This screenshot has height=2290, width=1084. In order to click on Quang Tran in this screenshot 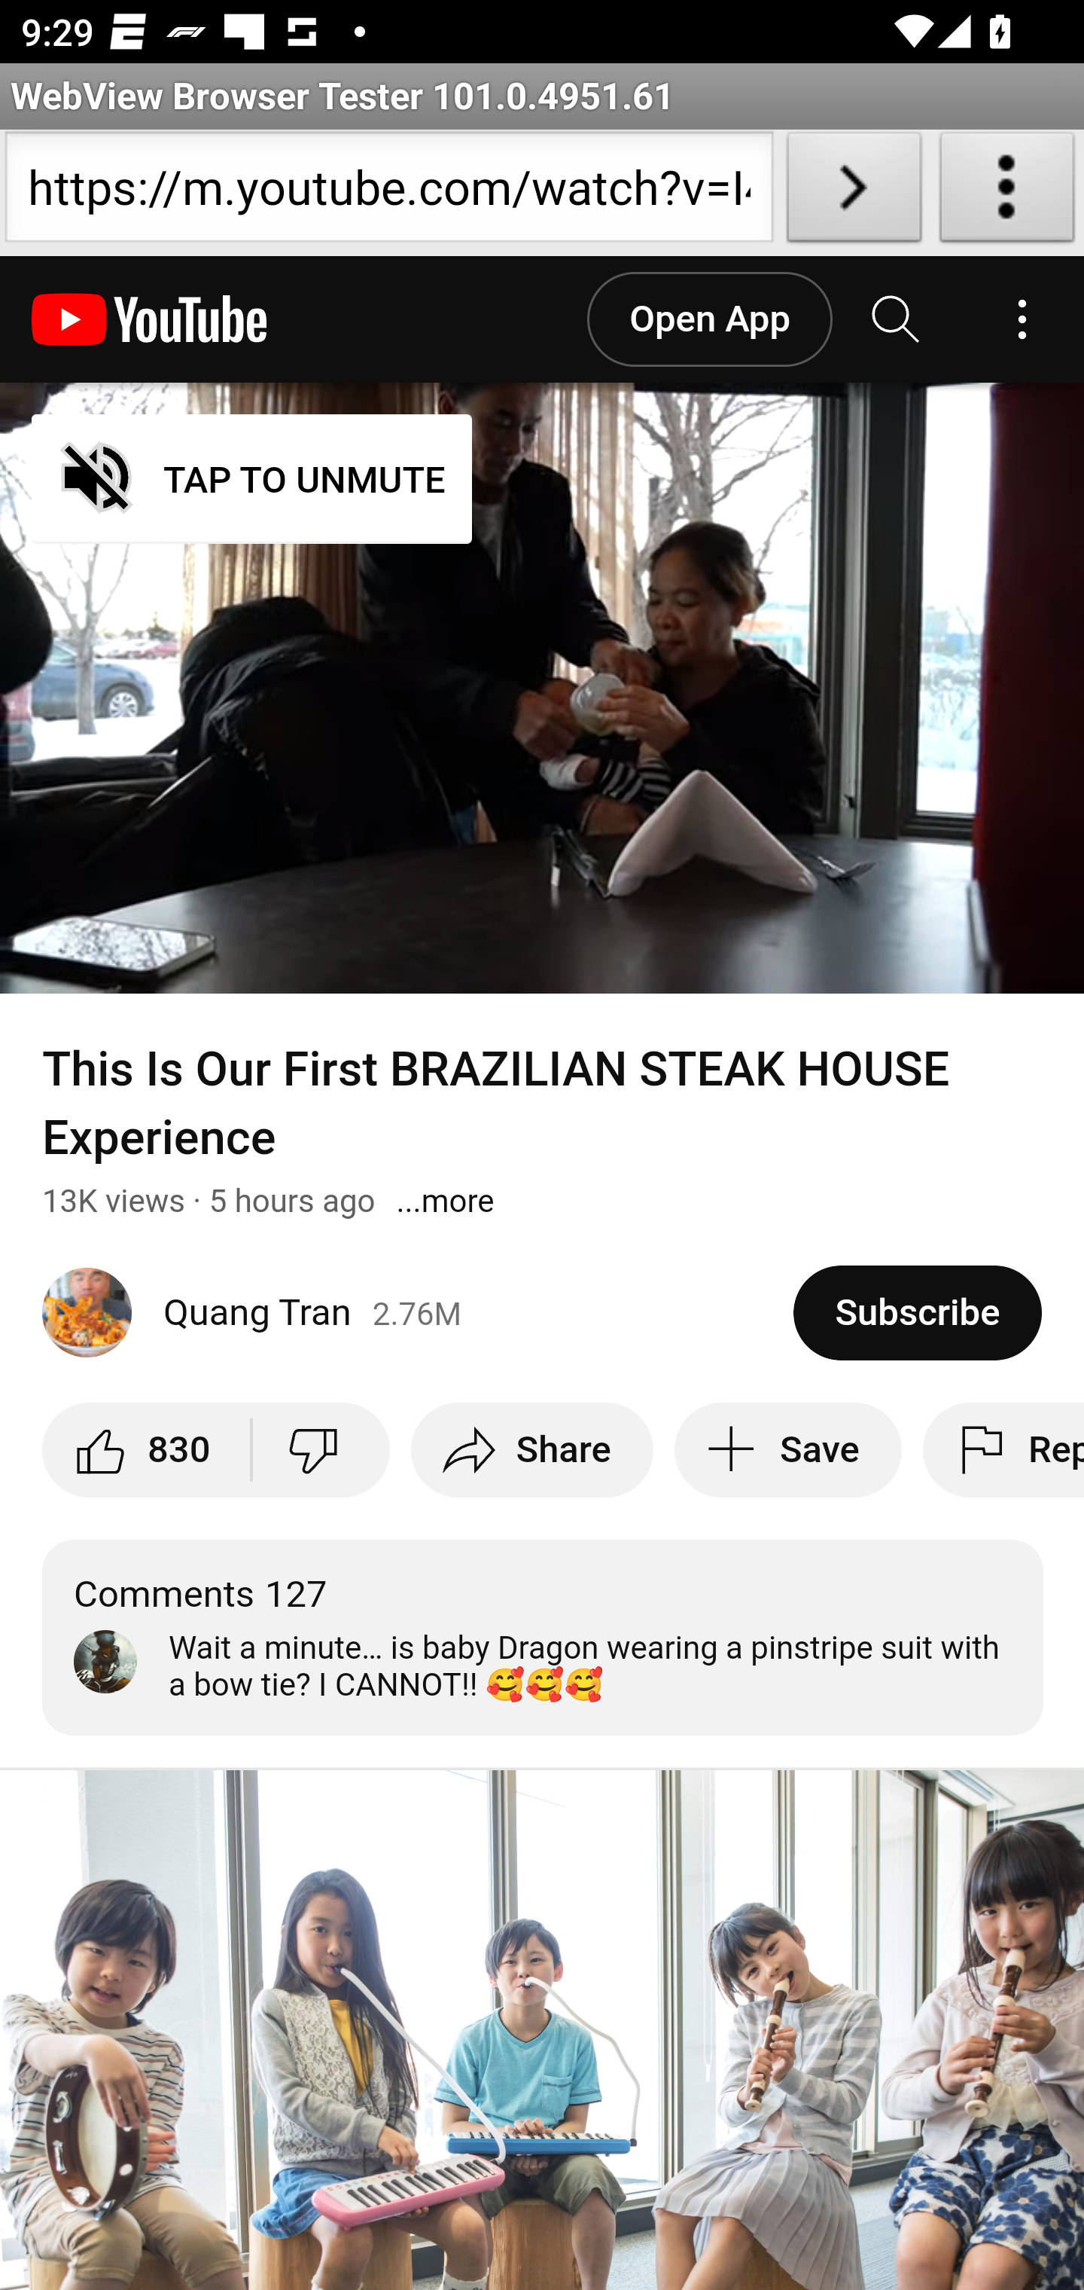, I will do `click(419, 1313)`.